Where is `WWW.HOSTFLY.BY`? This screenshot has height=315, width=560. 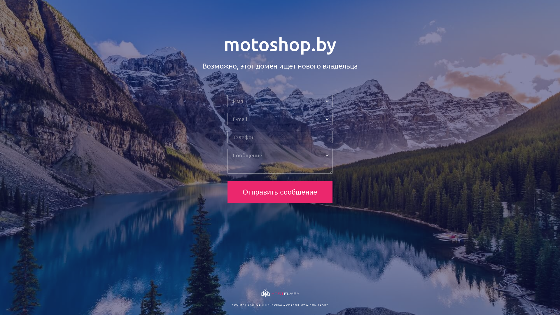 WWW.HOSTFLY.BY is located at coordinates (314, 304).